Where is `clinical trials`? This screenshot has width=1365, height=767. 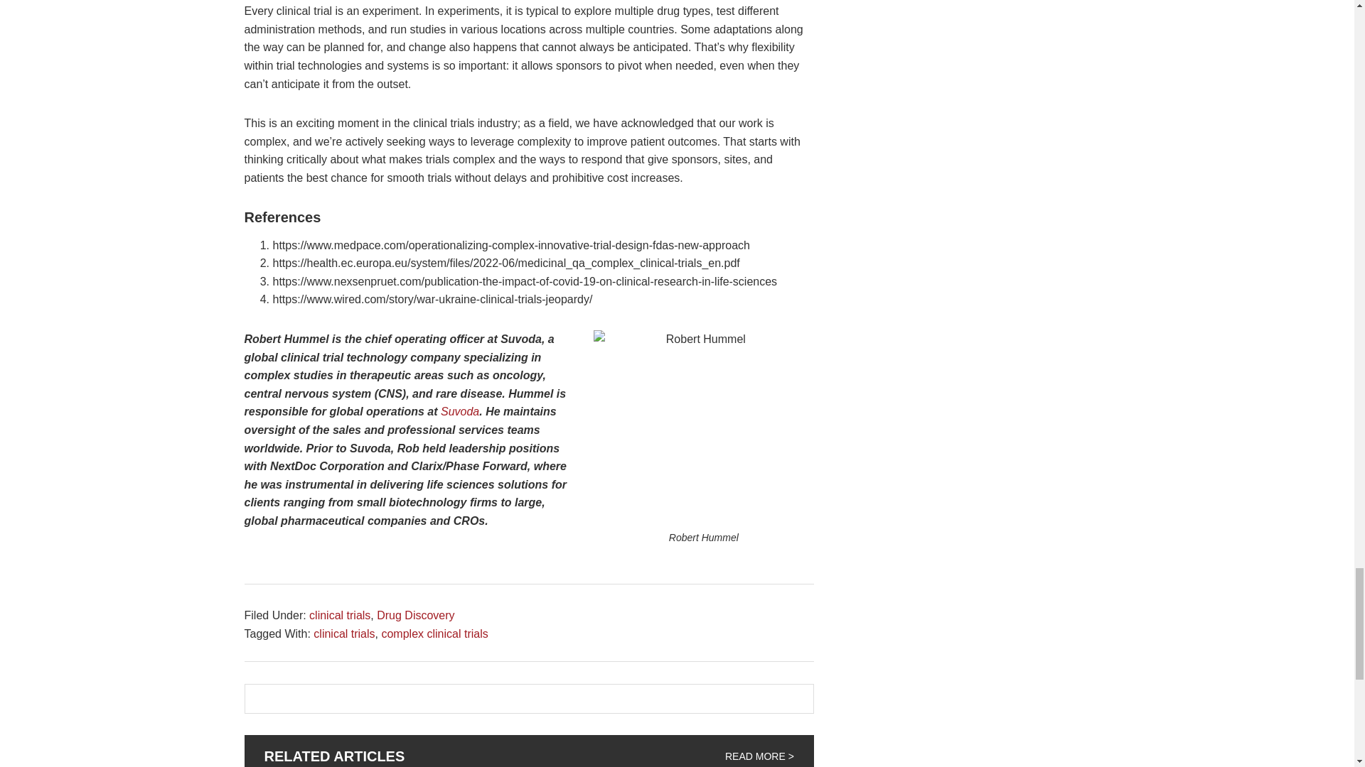
clinical trials is located at coordinates (340, 615).